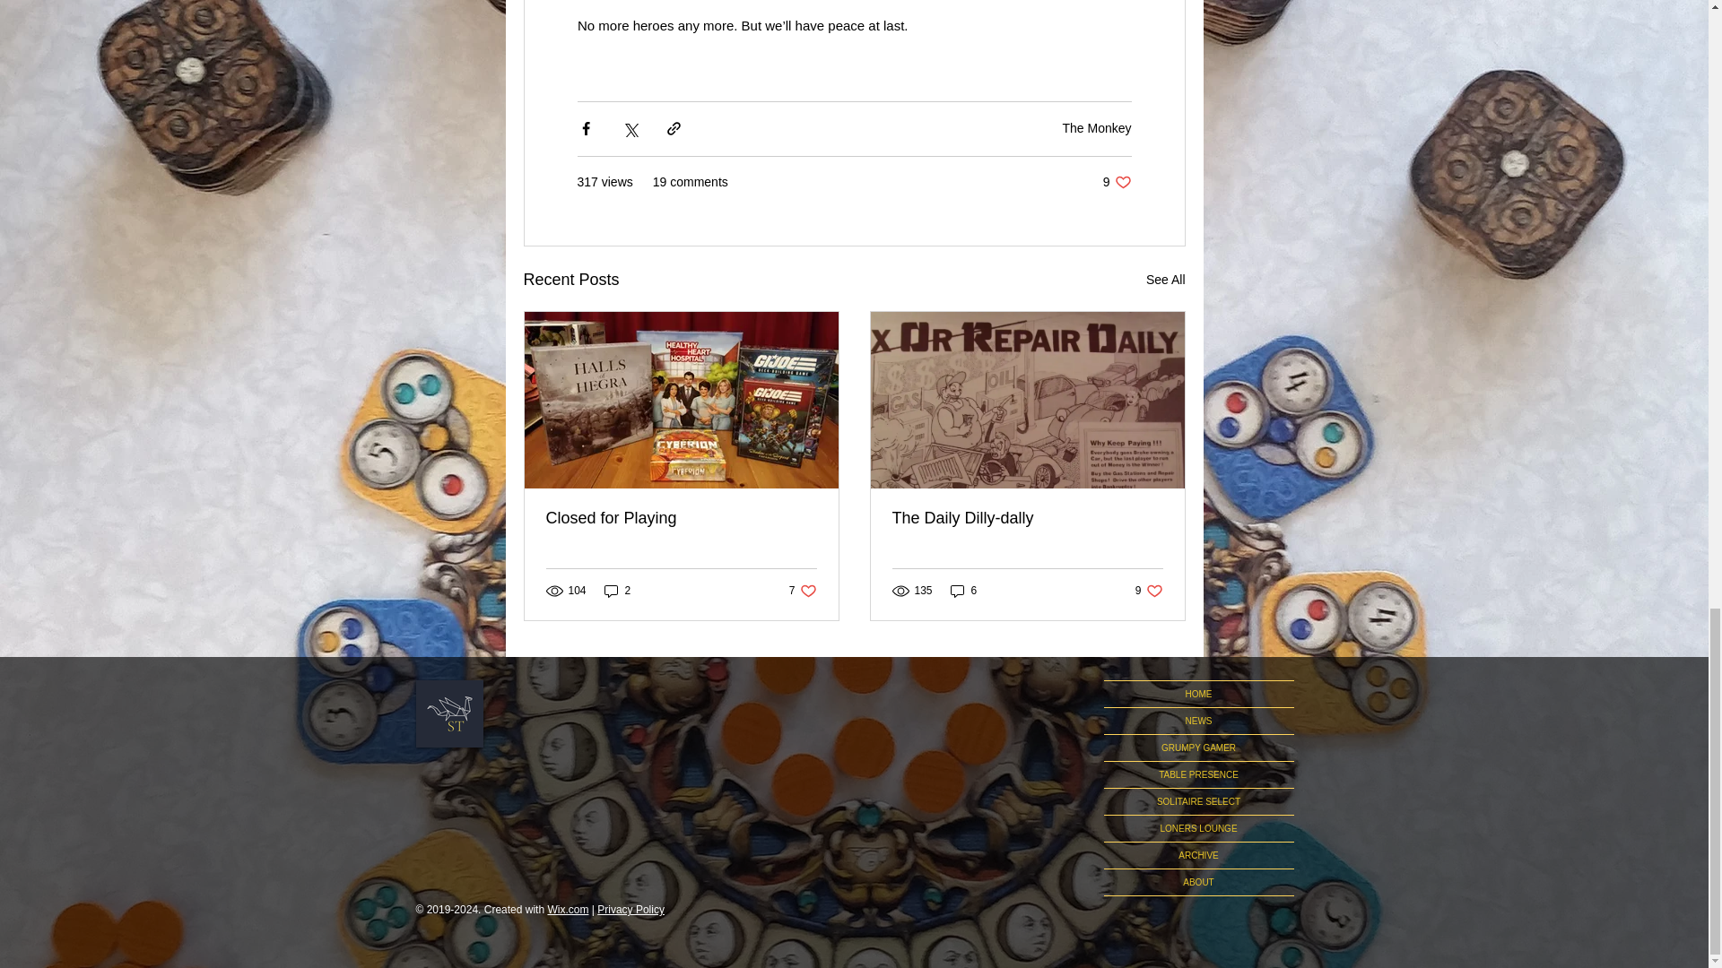 This screenshot has height=968, width=1722. What do you see at coordinates (681, 518) in the screenshot?
I see `The Monkey` at bounding box center [681, 518].